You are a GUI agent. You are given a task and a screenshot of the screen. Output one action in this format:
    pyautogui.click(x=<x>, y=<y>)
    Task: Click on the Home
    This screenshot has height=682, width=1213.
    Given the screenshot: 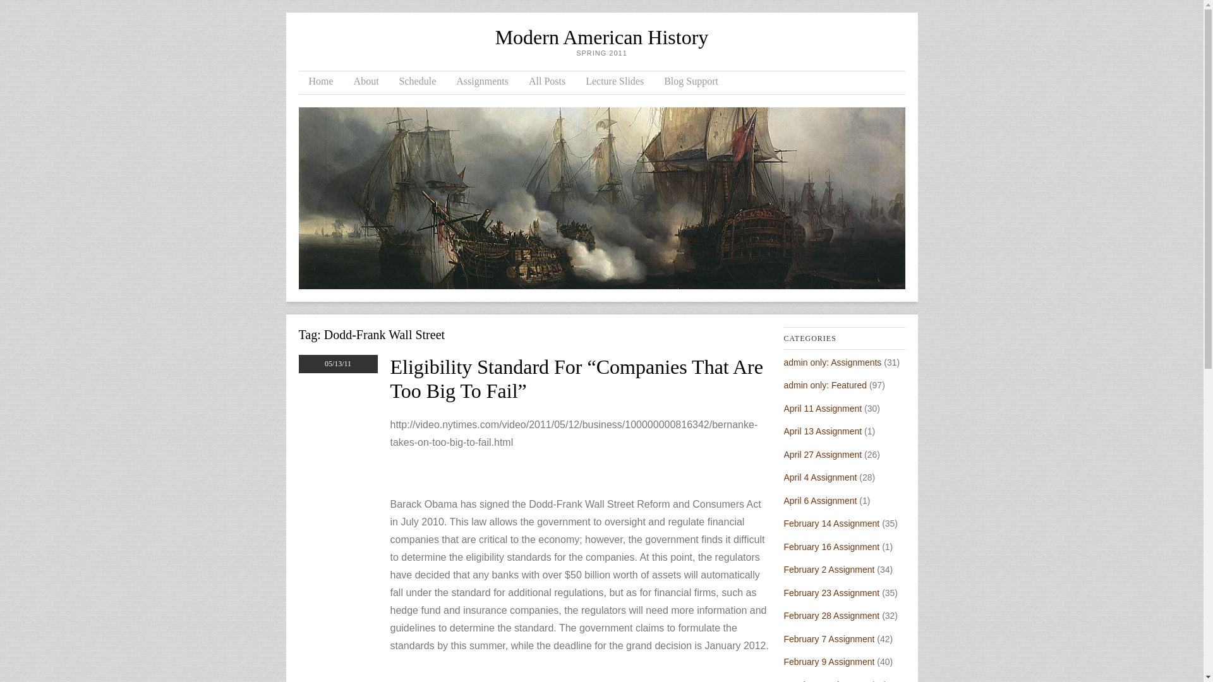 What is the action you would take?
    pyautogui.click(x=321, y=83)
    